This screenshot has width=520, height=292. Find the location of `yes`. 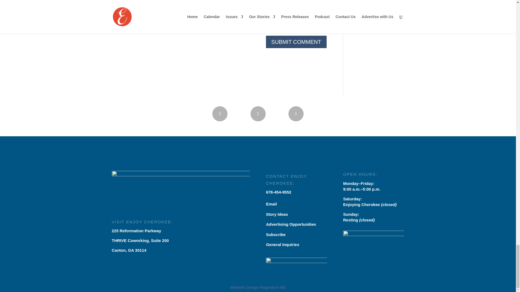

yes is located at coordinates (114, 28).